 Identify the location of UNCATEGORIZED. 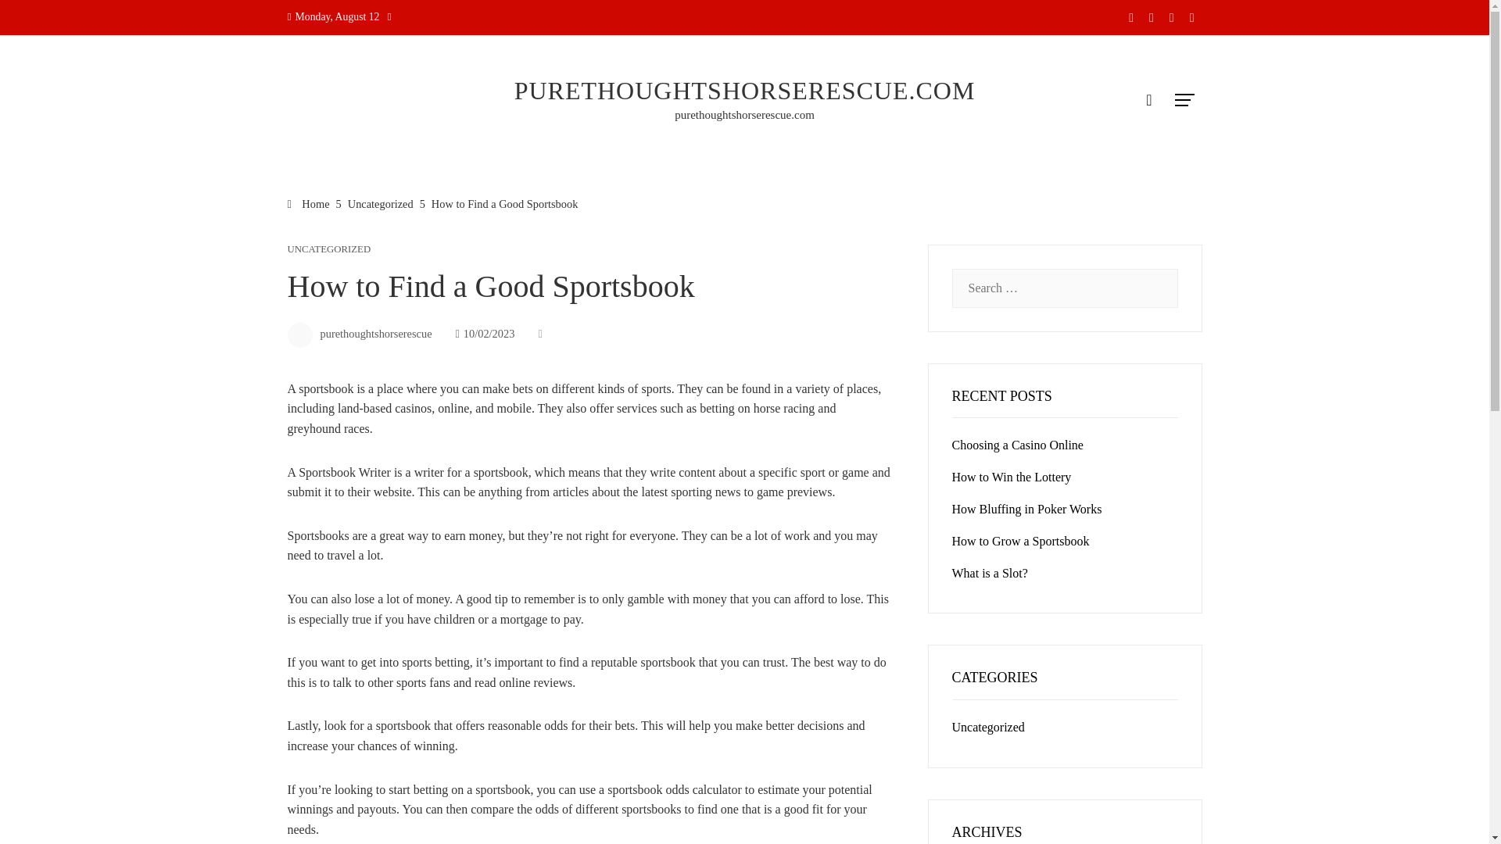
(329, 250).